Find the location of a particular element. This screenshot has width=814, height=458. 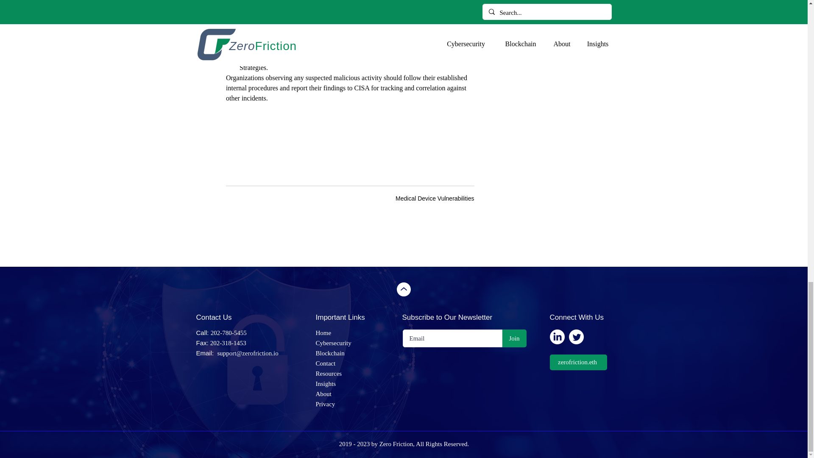

Insights is located at coordinates (326, 383).